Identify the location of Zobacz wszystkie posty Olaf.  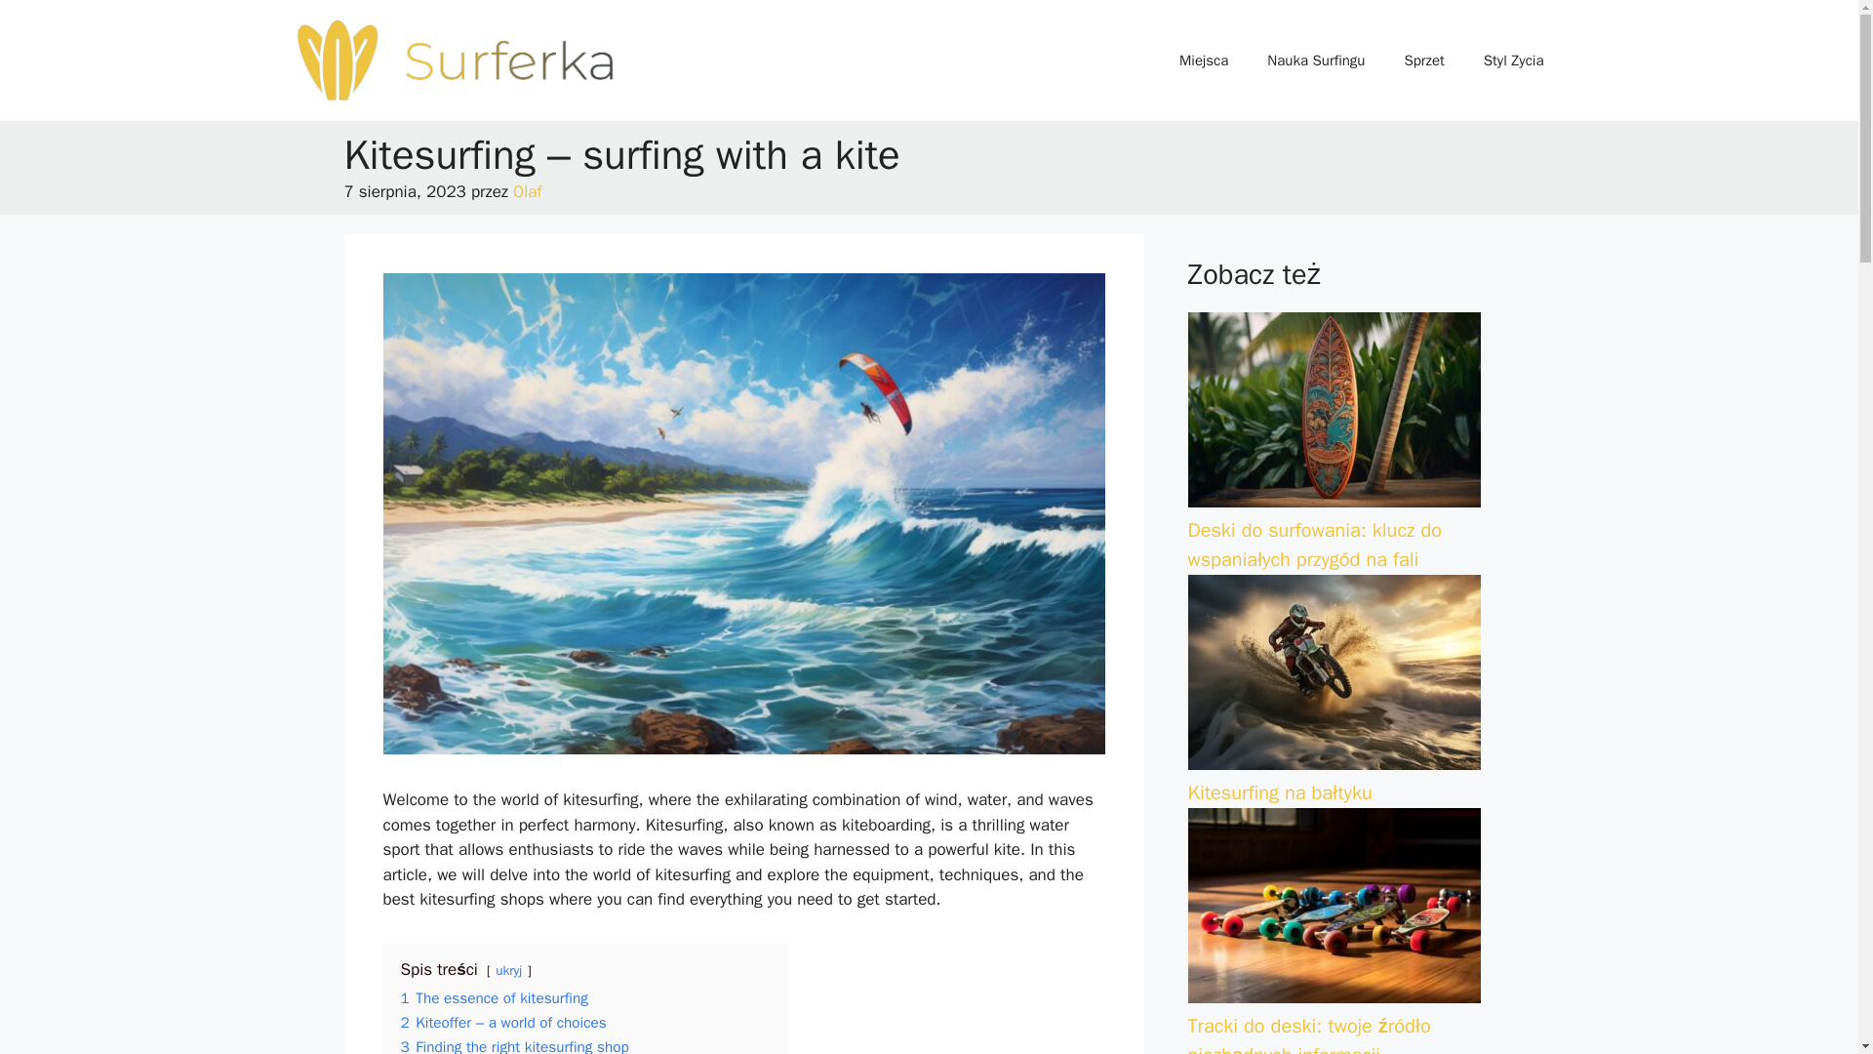
(528, 191).